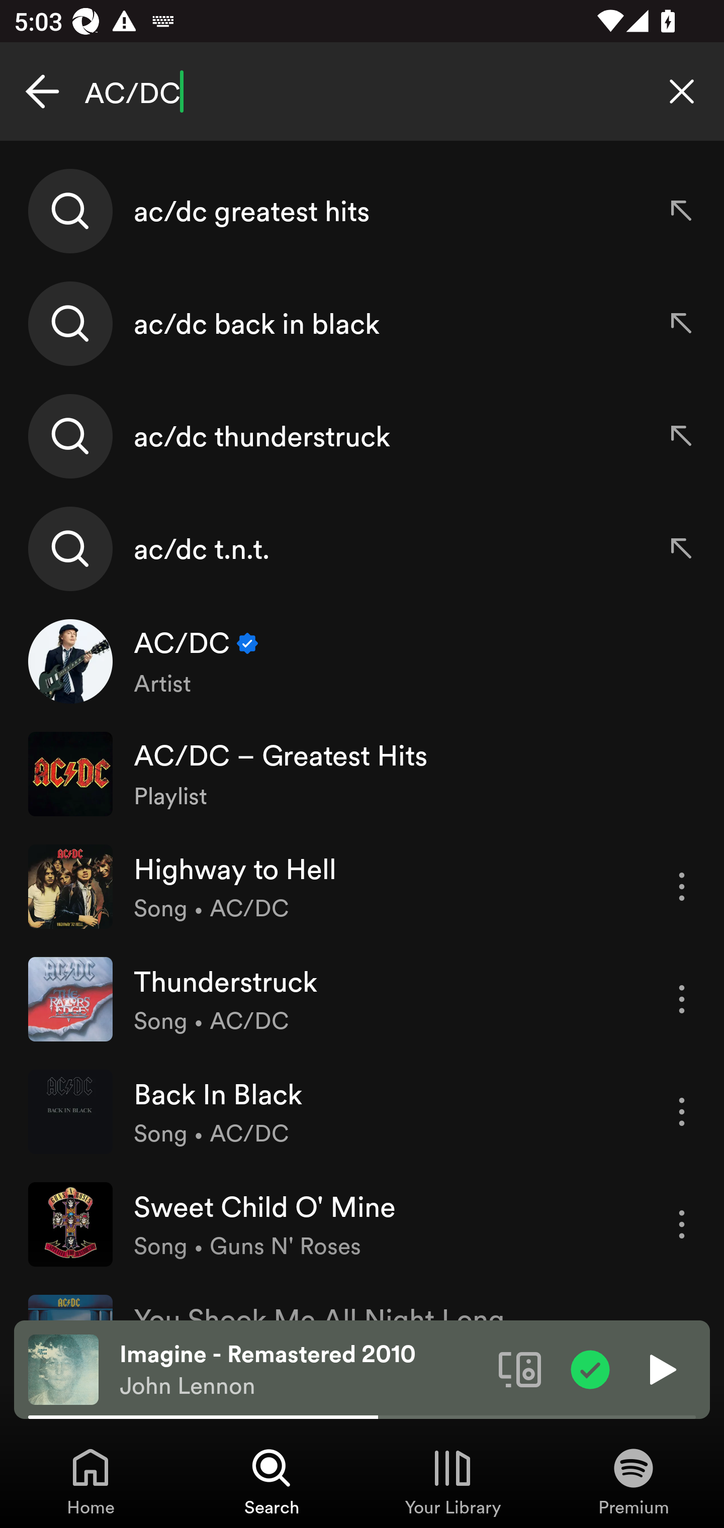  Describe the element at coordinates (452, 1481) in the screenshot. I see `Your Library, Tab 3 of 4 Your Library Your Library` at that location.